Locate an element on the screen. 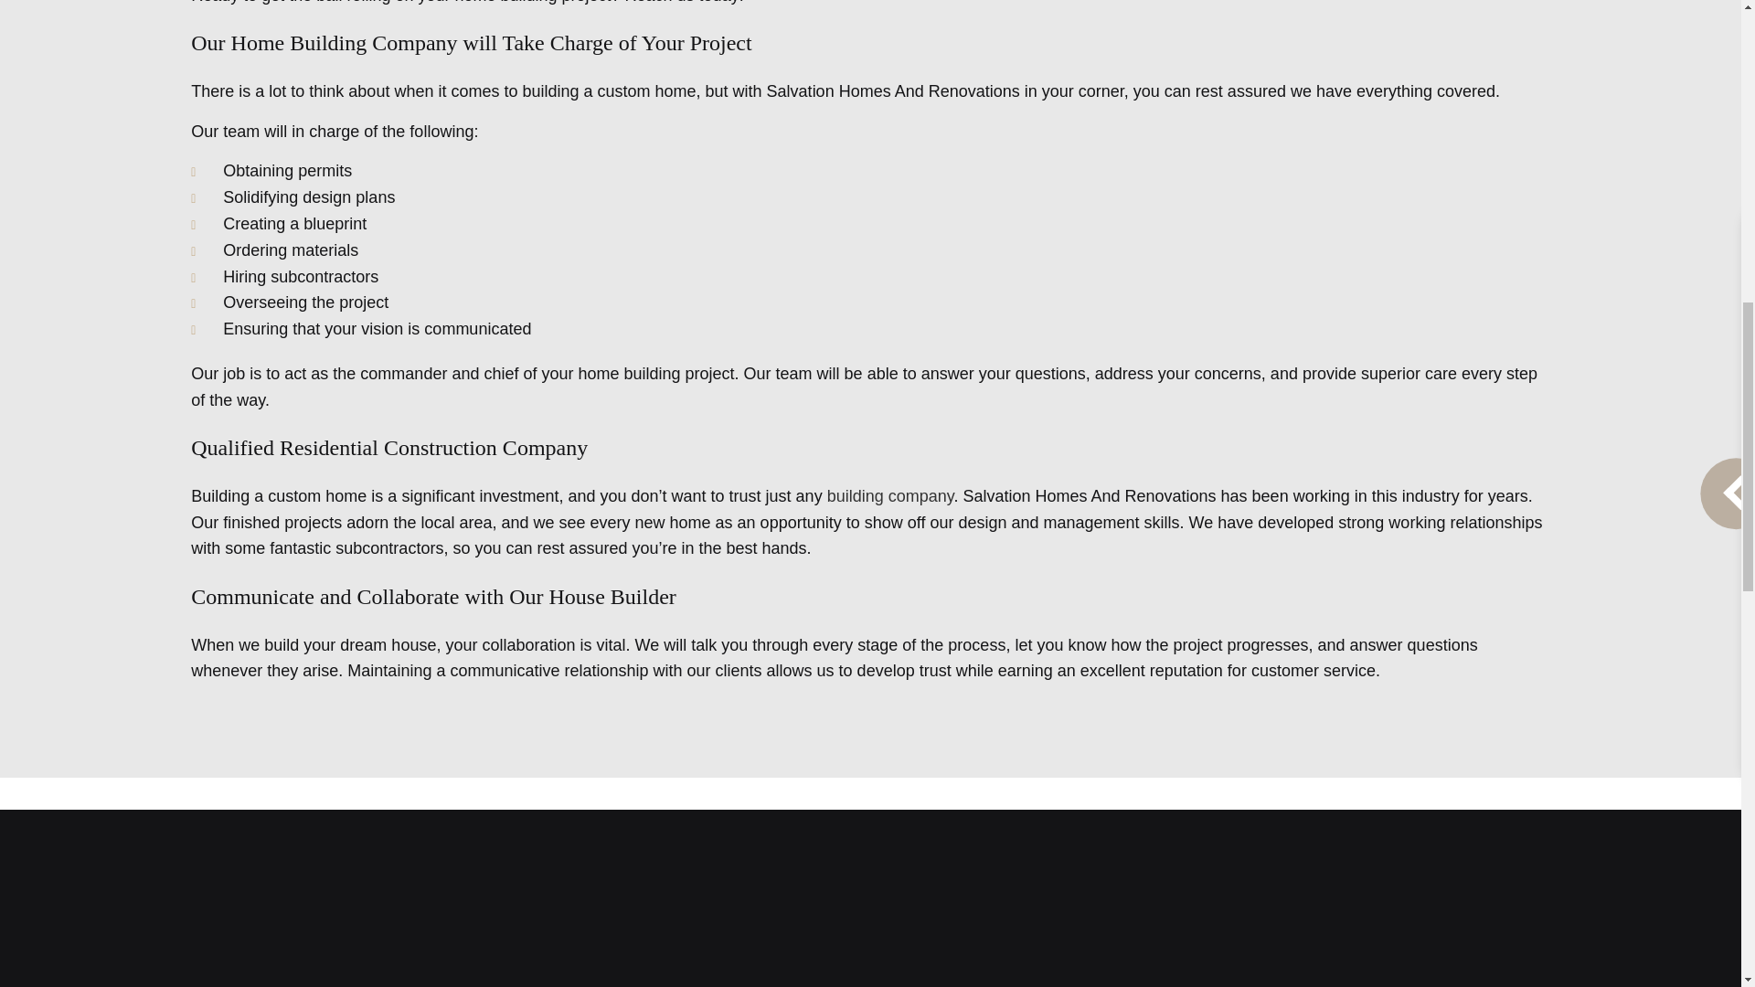 This screenshot has height=987, width=1755. building company is located at coordinates (890, 495).